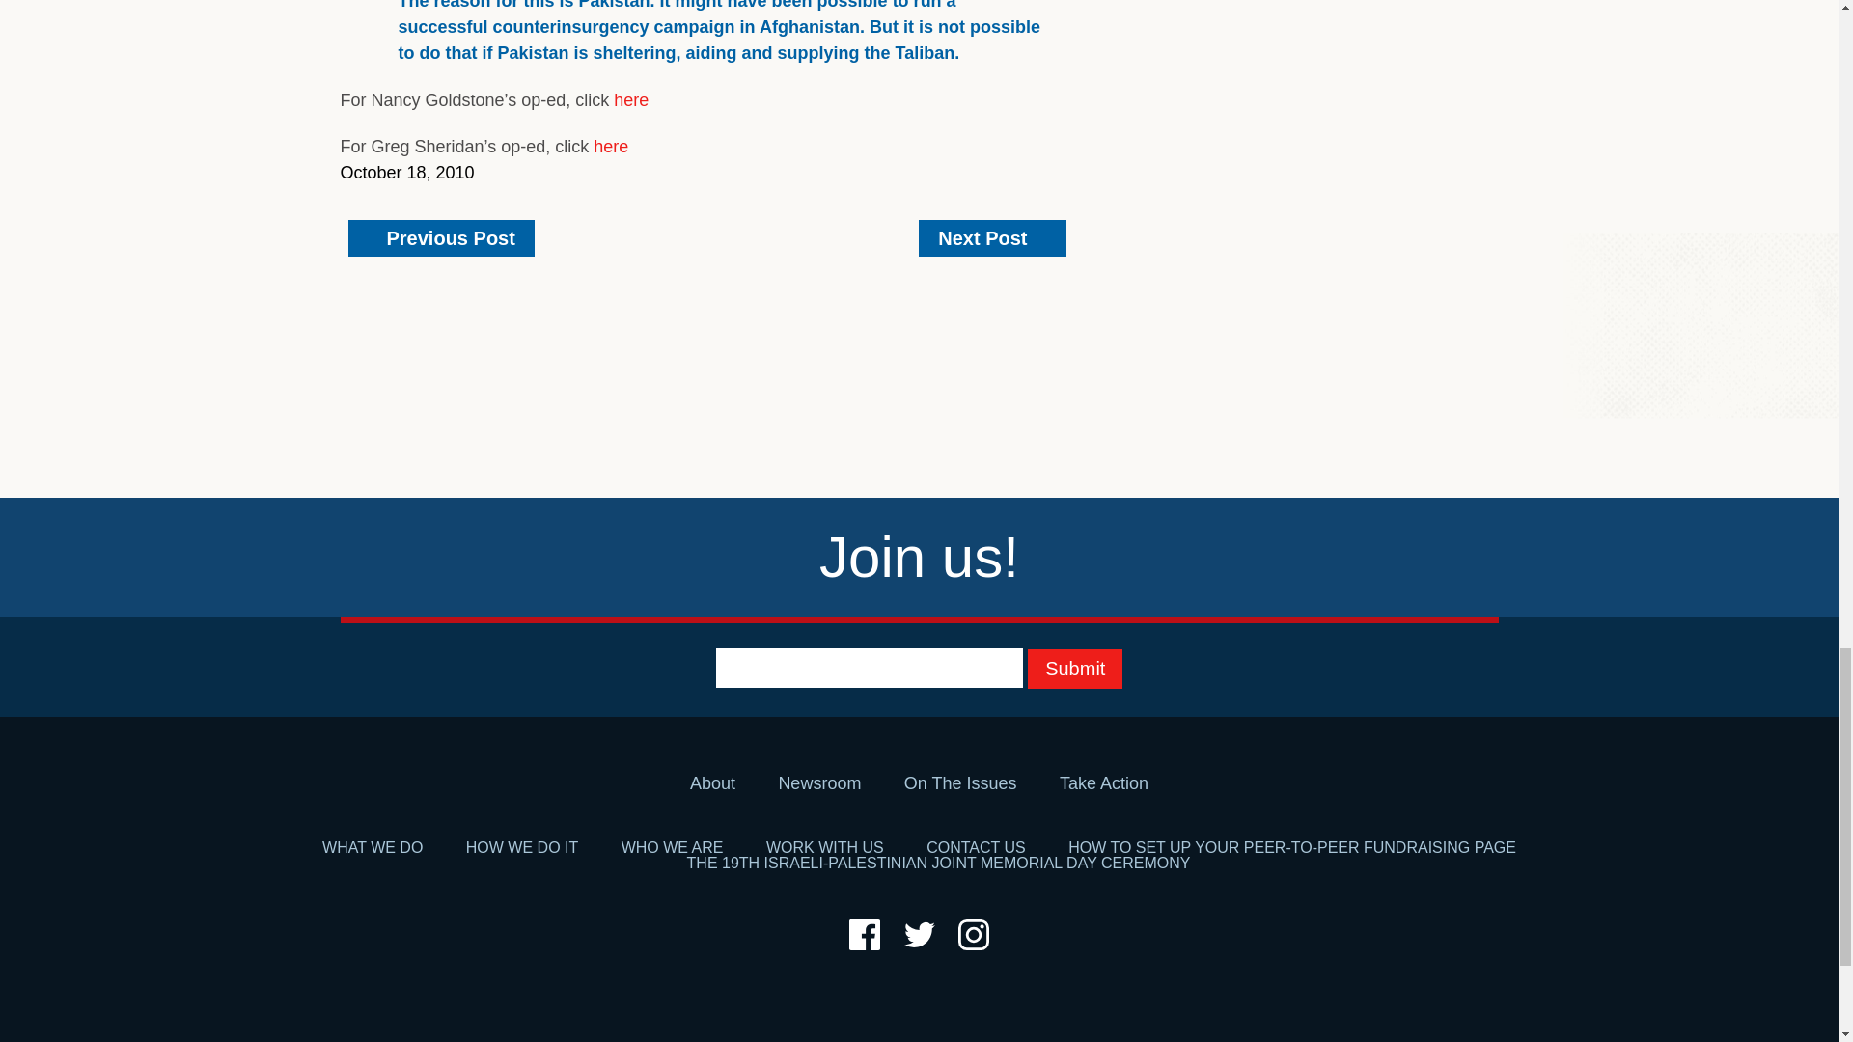  Describe the element at coordinates (1075, 668) in the screenshot. I see `Submit` at that location.